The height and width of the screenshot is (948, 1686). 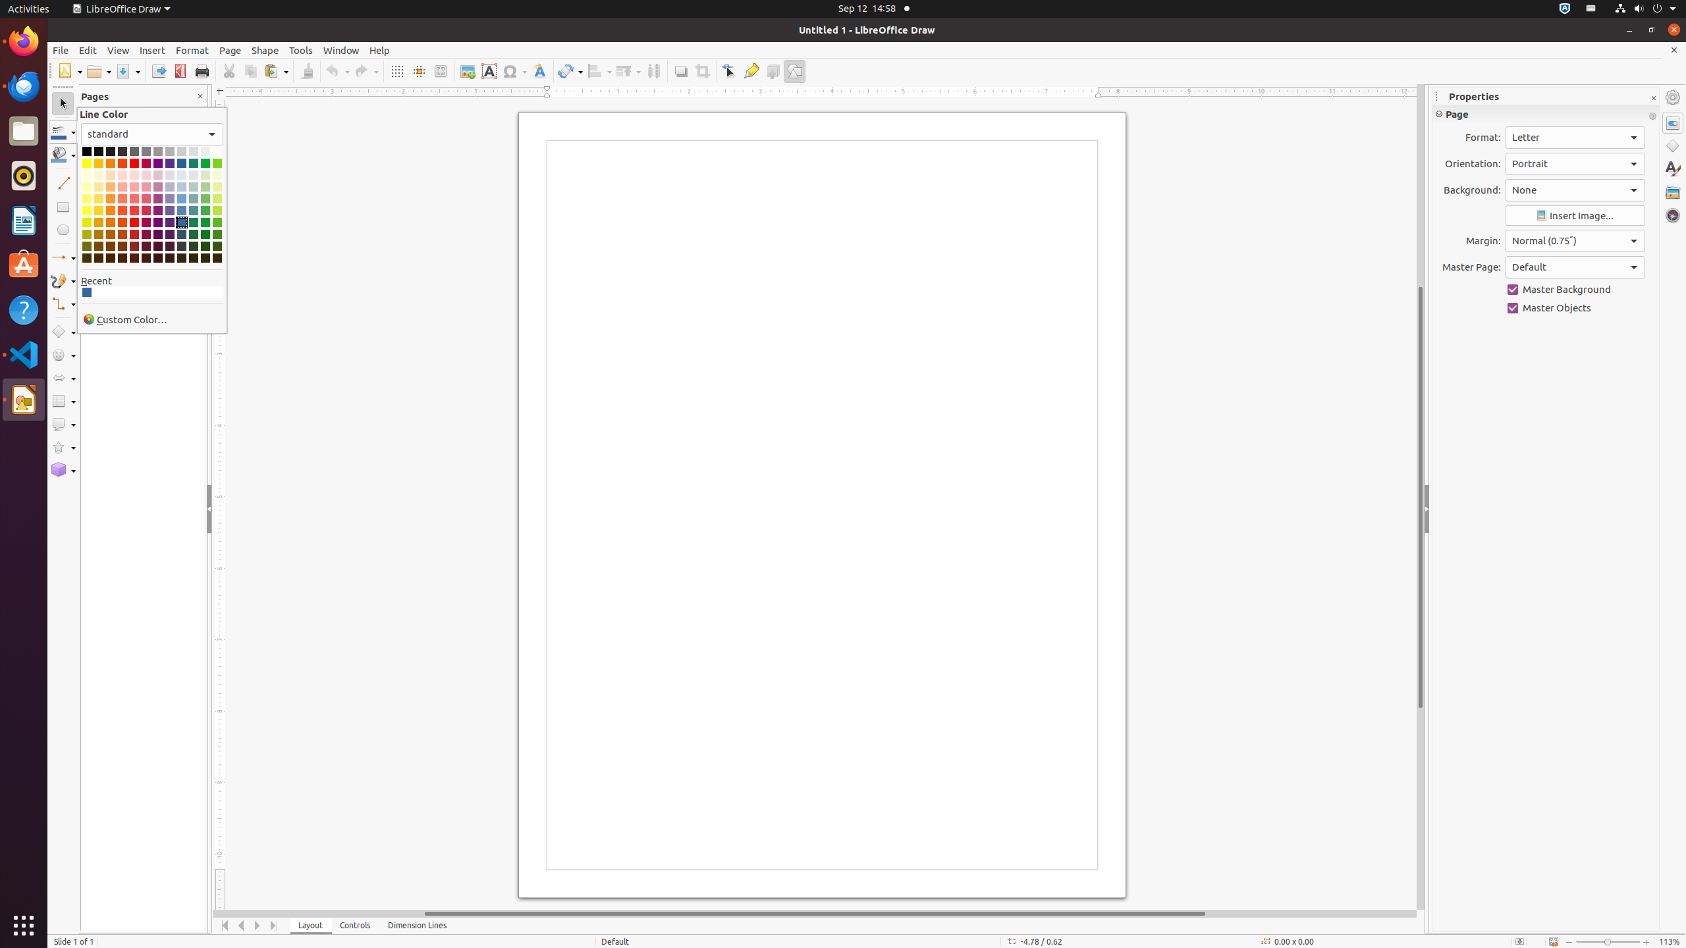 I want to click on Magenta, so click(x=146, y=163).